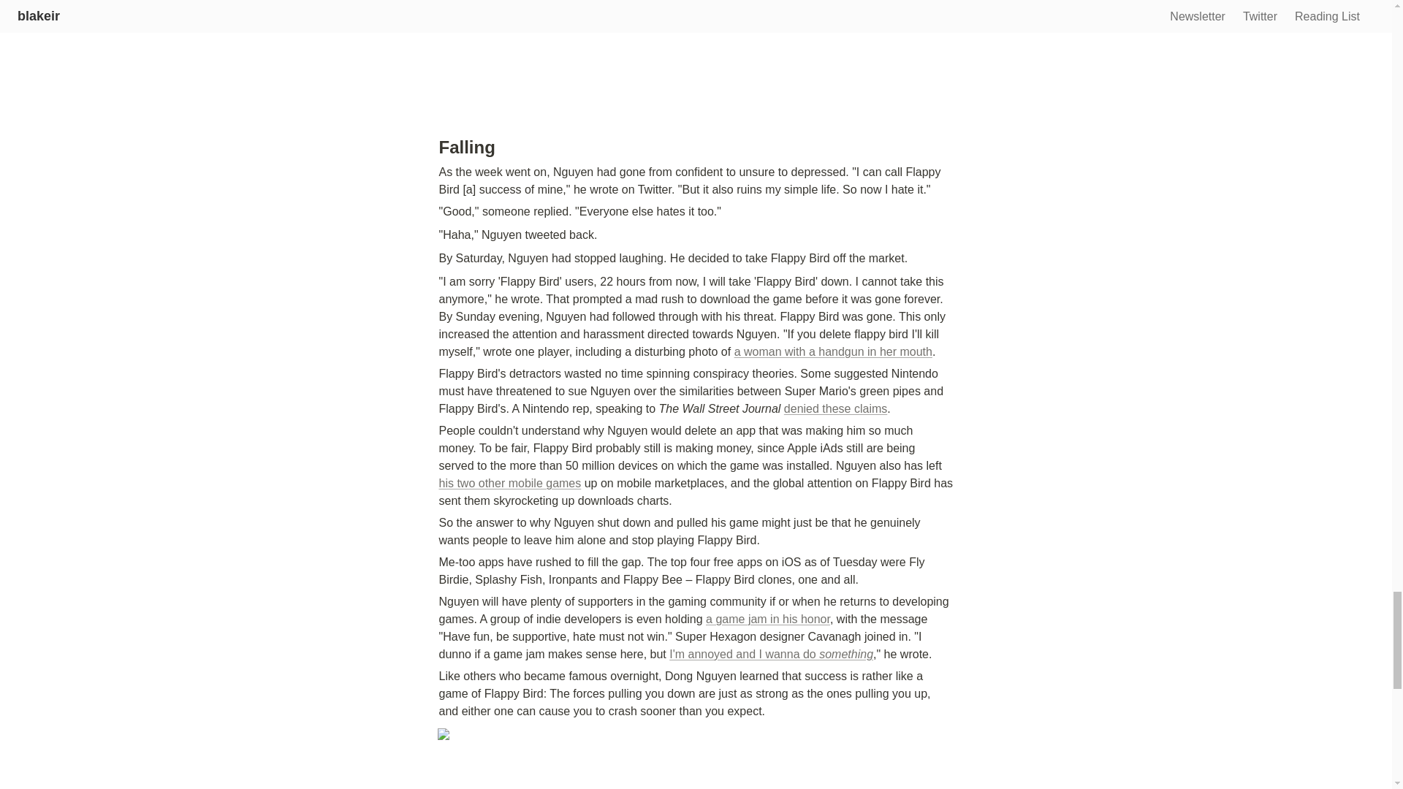 The image size is (1403, 789). Describe the element at coordinates (846, 653) in the screenshot. I see `something` at that location.